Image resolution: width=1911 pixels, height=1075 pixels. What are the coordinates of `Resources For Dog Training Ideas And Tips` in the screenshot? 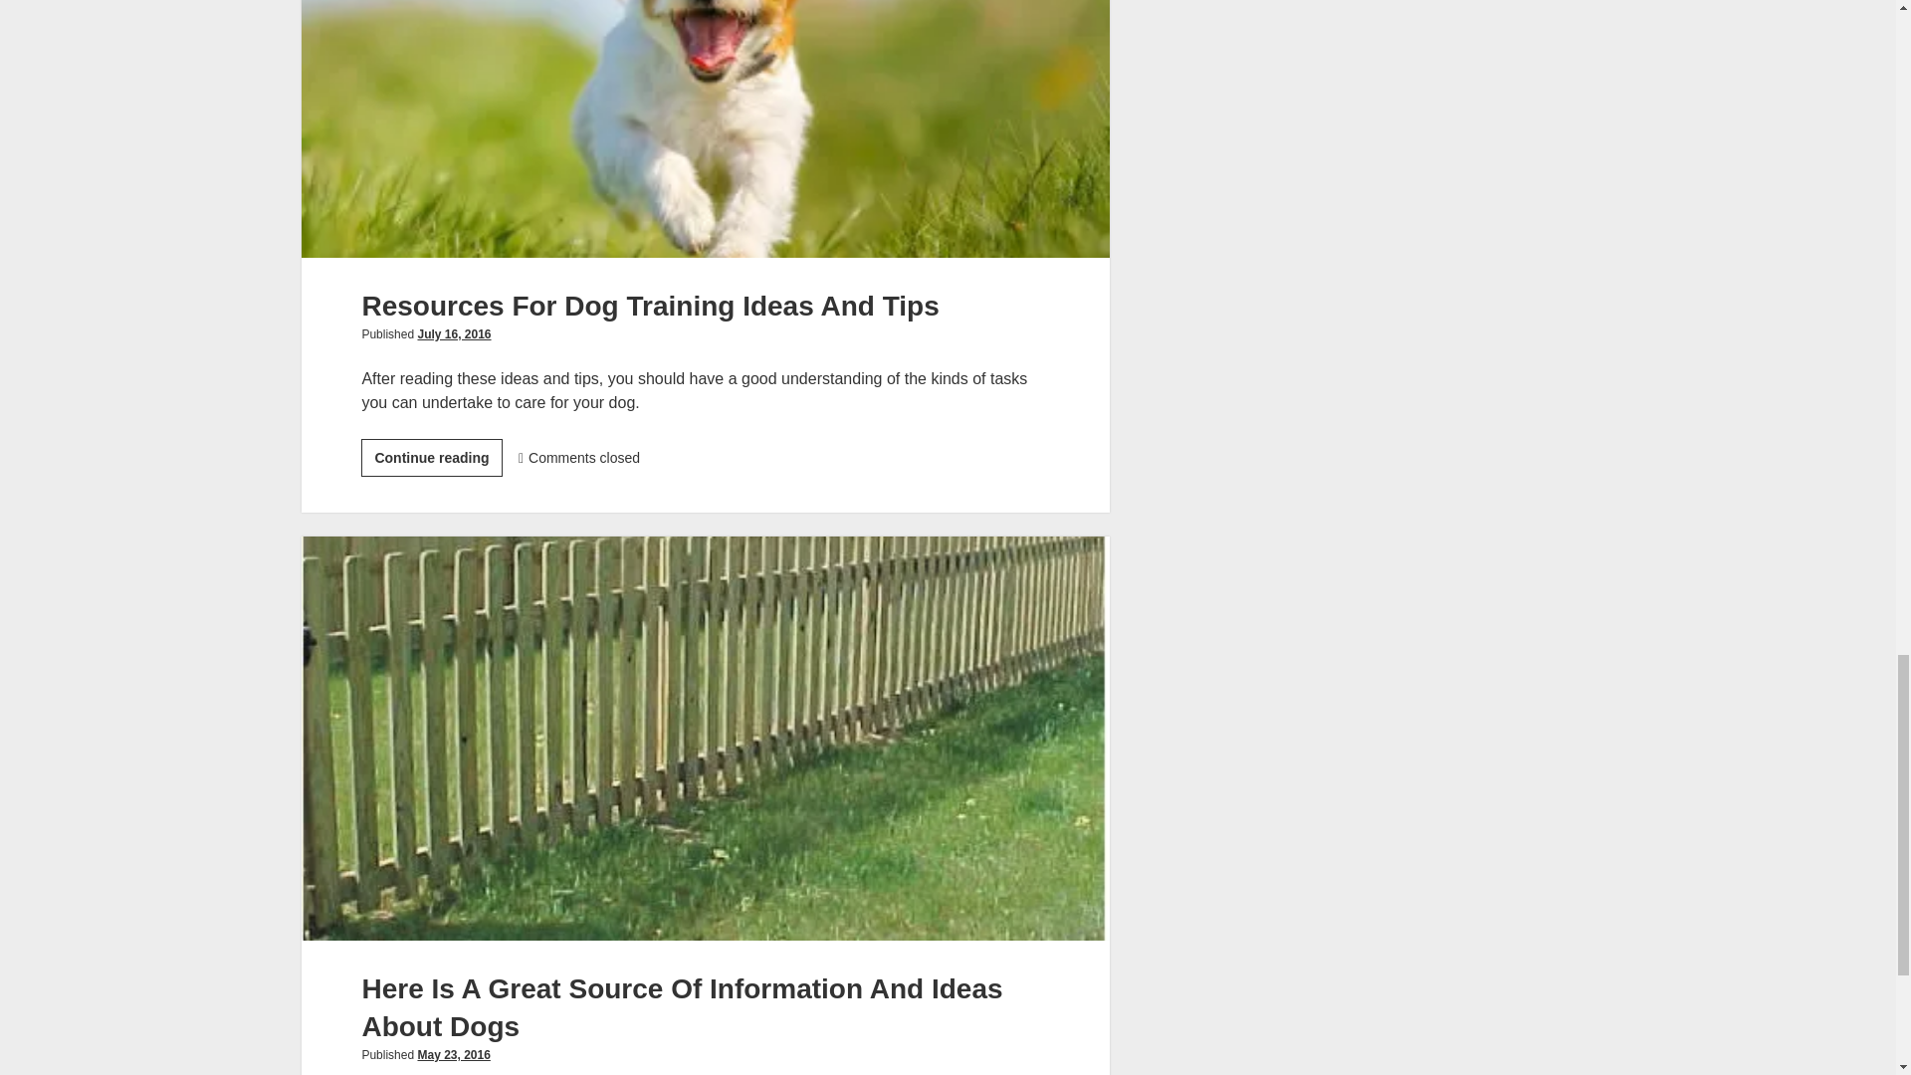 It's located at (705, 129).